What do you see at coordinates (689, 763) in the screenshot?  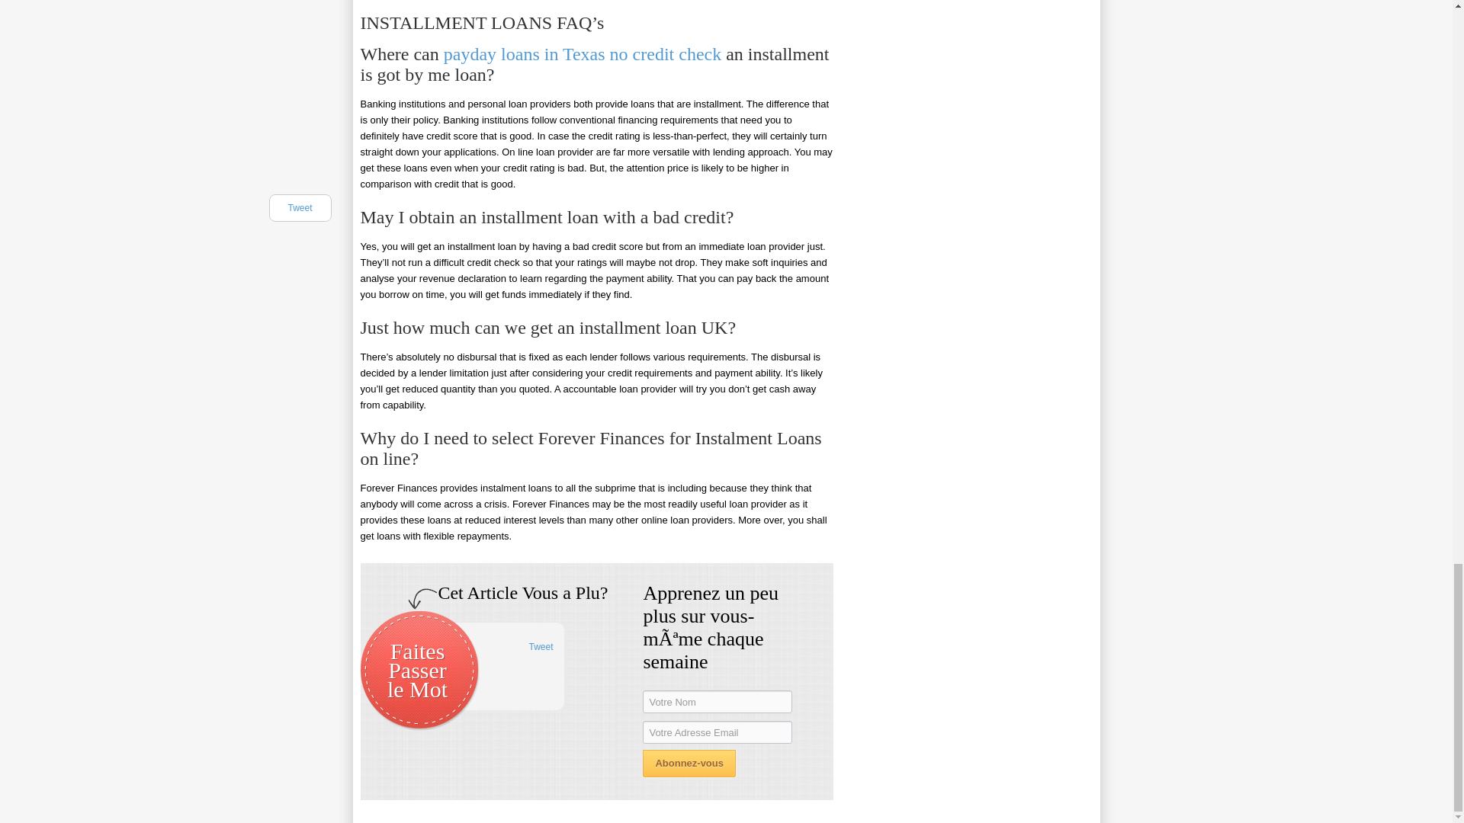 I see `Abonnez-vous` at bounding box center [689, 763].